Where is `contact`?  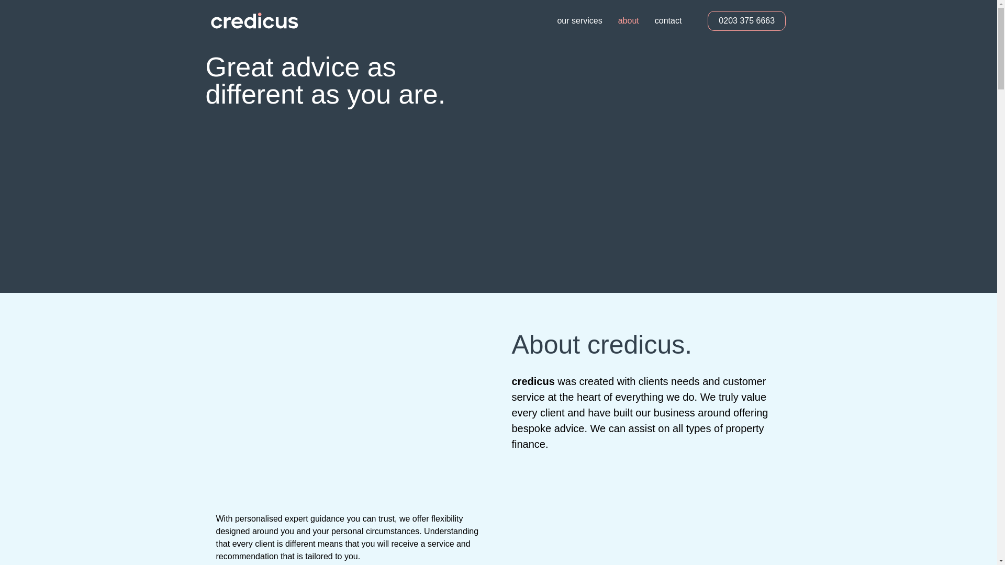 contact is located at coordinates (668, 21).